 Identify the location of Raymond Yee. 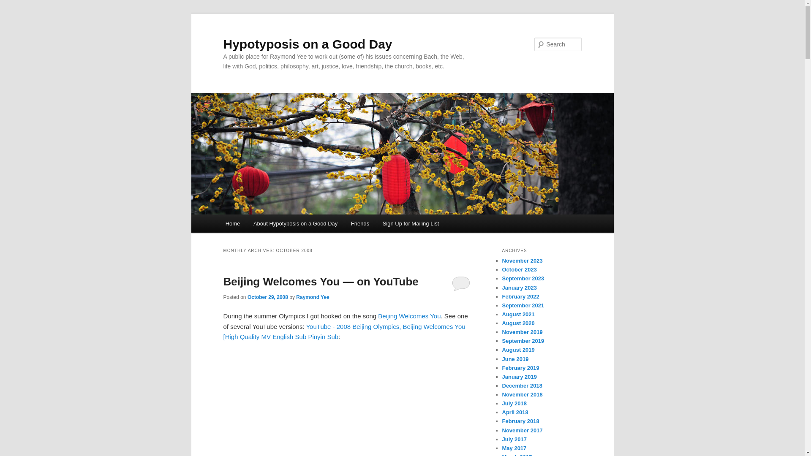
(313, 297).